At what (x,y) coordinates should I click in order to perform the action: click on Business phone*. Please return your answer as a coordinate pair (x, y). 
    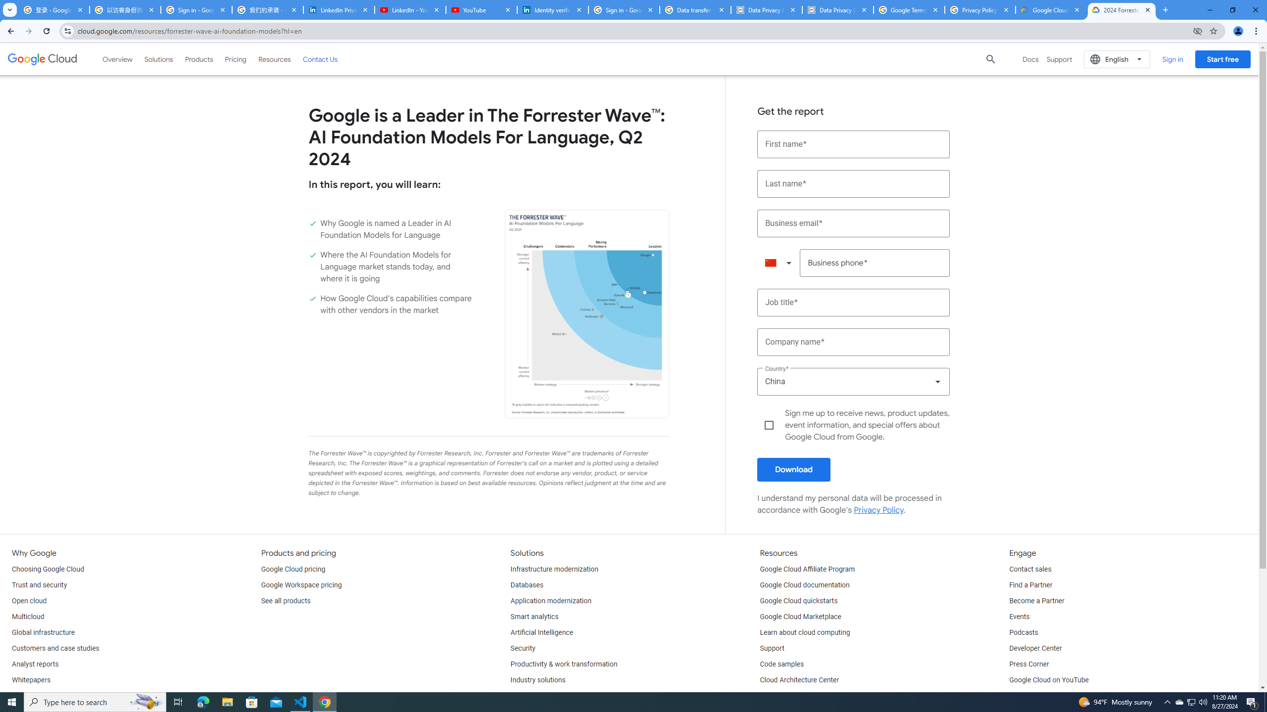
    Looking at the image, I should click on (875, 263).